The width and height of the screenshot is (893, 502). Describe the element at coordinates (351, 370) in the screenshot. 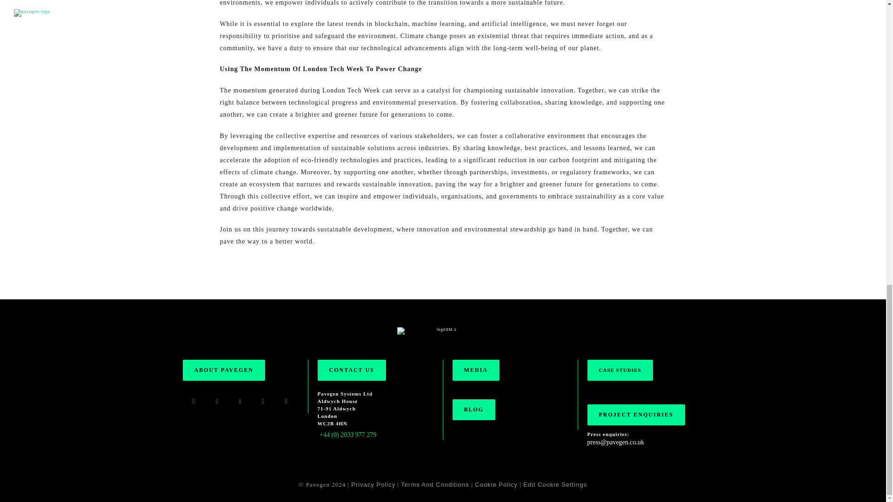

I see `CONTACT US` at that location.